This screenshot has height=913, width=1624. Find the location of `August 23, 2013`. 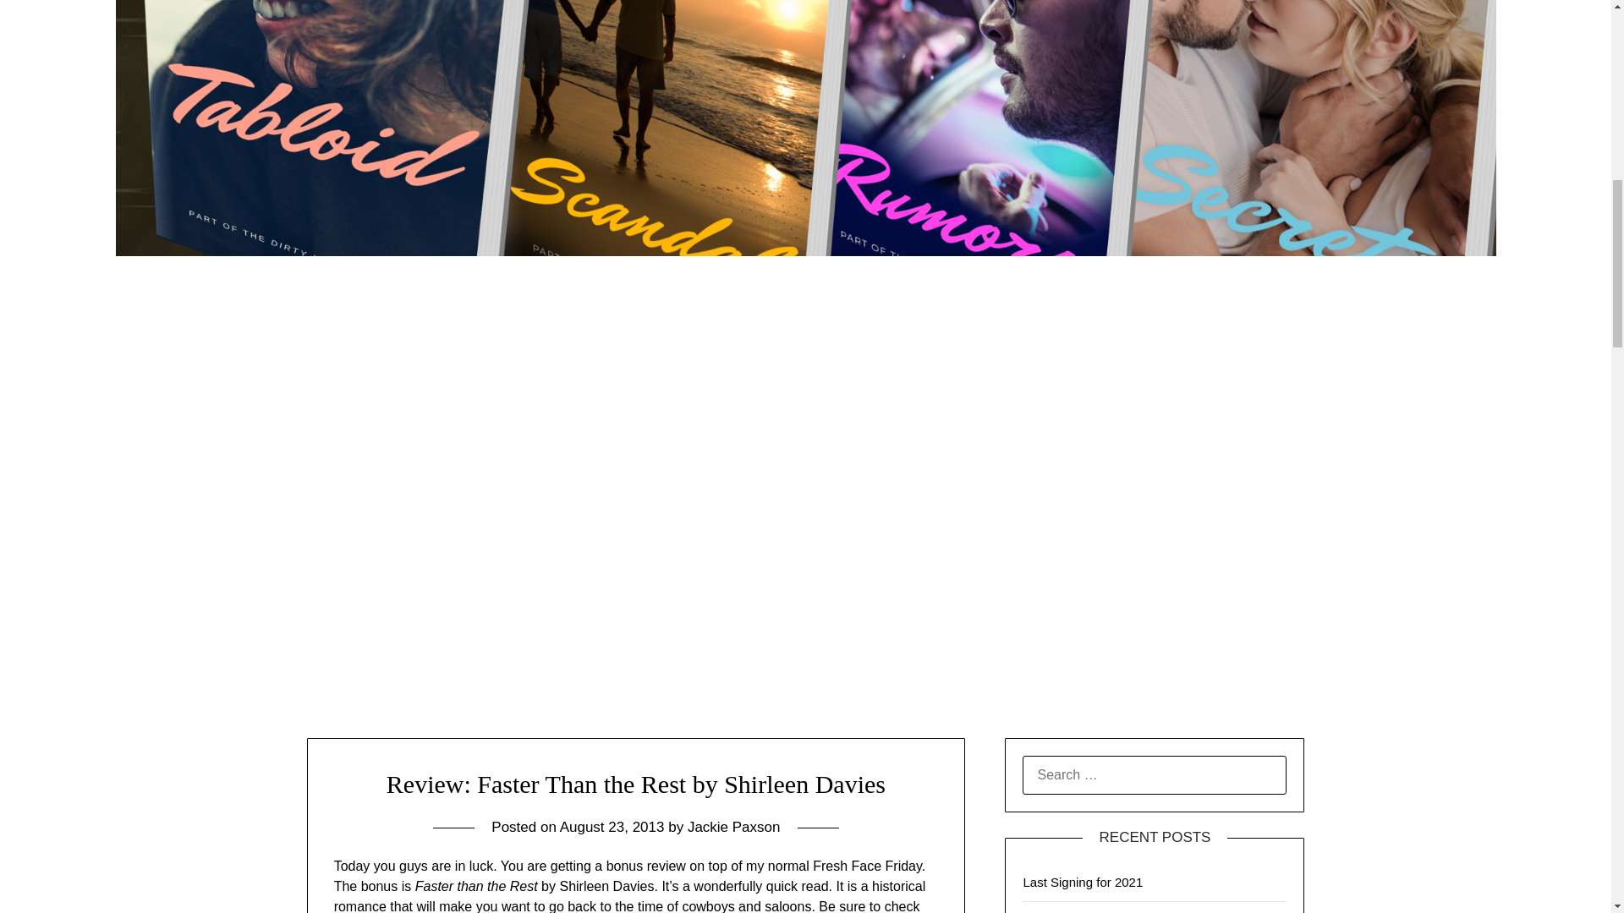

August 23, 2013 is located at coordinates (612, 827).